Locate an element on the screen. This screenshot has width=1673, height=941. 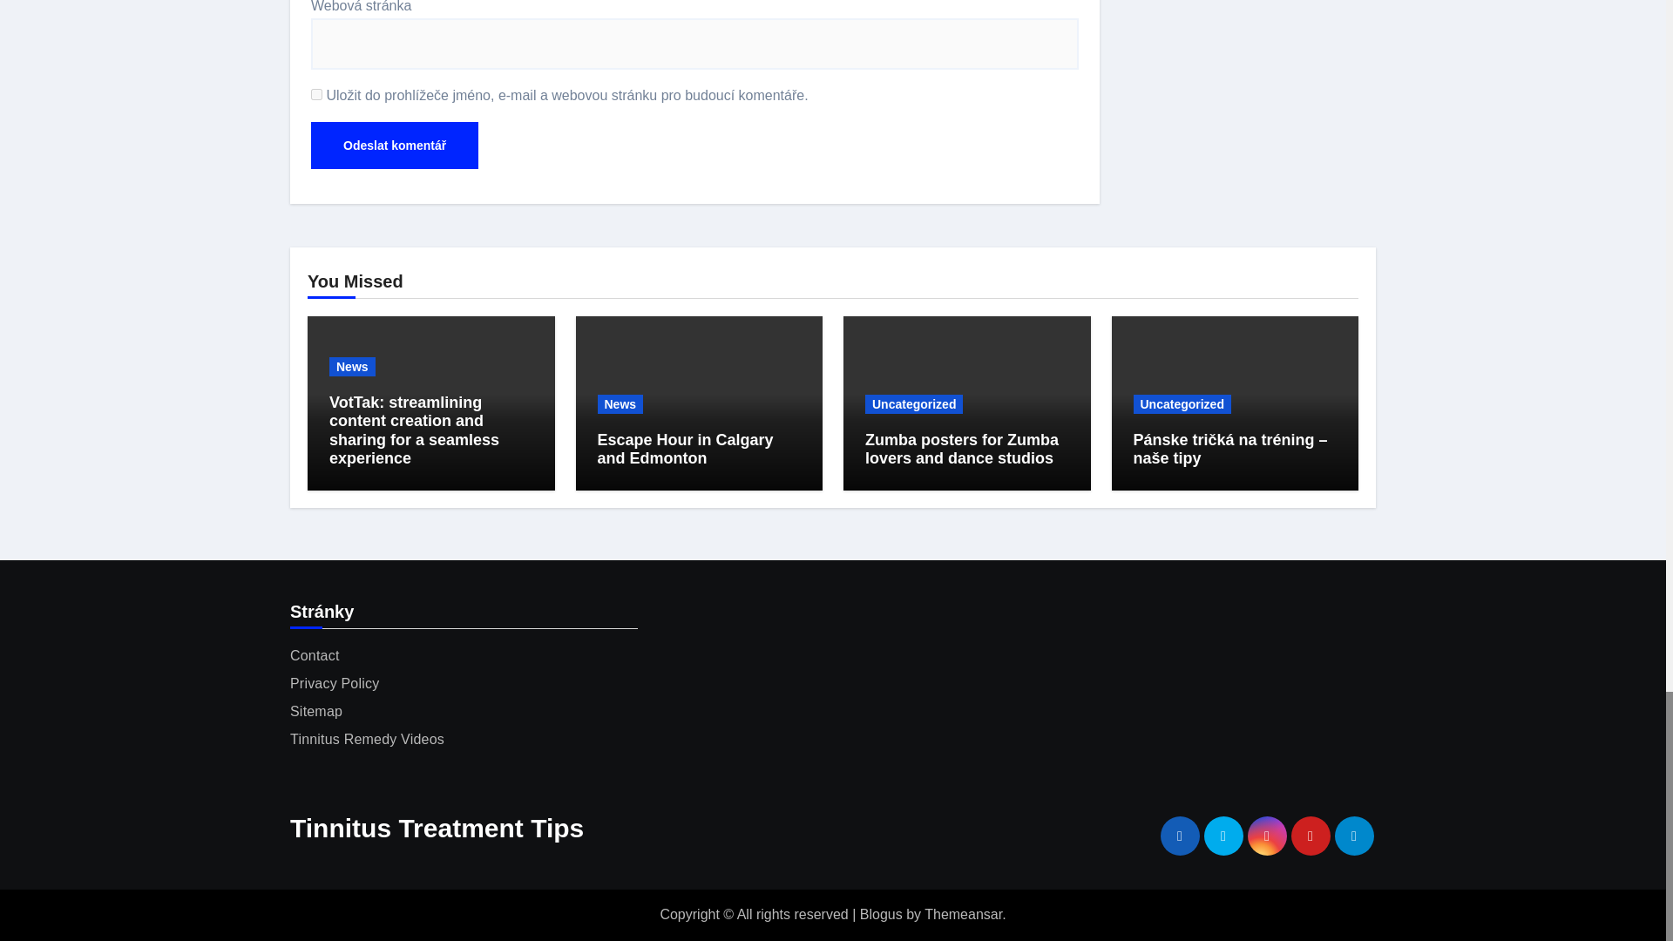
Permalink to: Escape Hour in Calgary and Edmonton is located at coordinates (685, 449).